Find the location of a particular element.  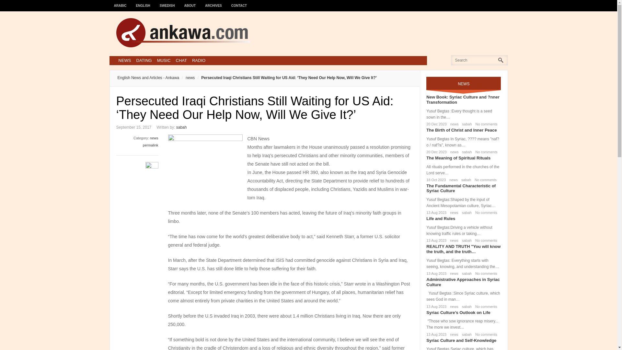

news is located at coordinates (453, 152).